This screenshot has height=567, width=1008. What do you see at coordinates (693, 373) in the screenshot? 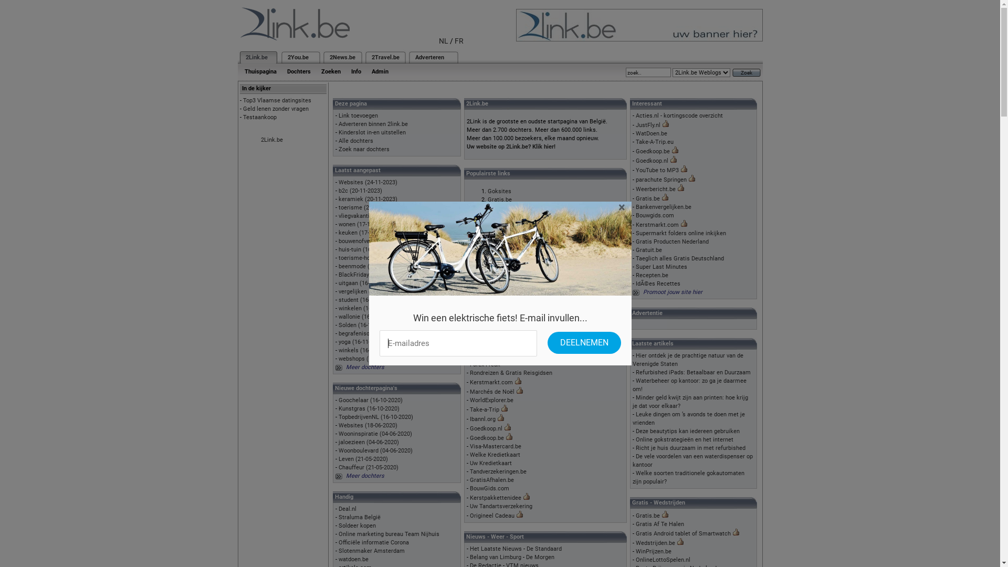
I see `Refurbished iPads: Betaalbaar en Duurzaam` at bounding box center [693, 373].